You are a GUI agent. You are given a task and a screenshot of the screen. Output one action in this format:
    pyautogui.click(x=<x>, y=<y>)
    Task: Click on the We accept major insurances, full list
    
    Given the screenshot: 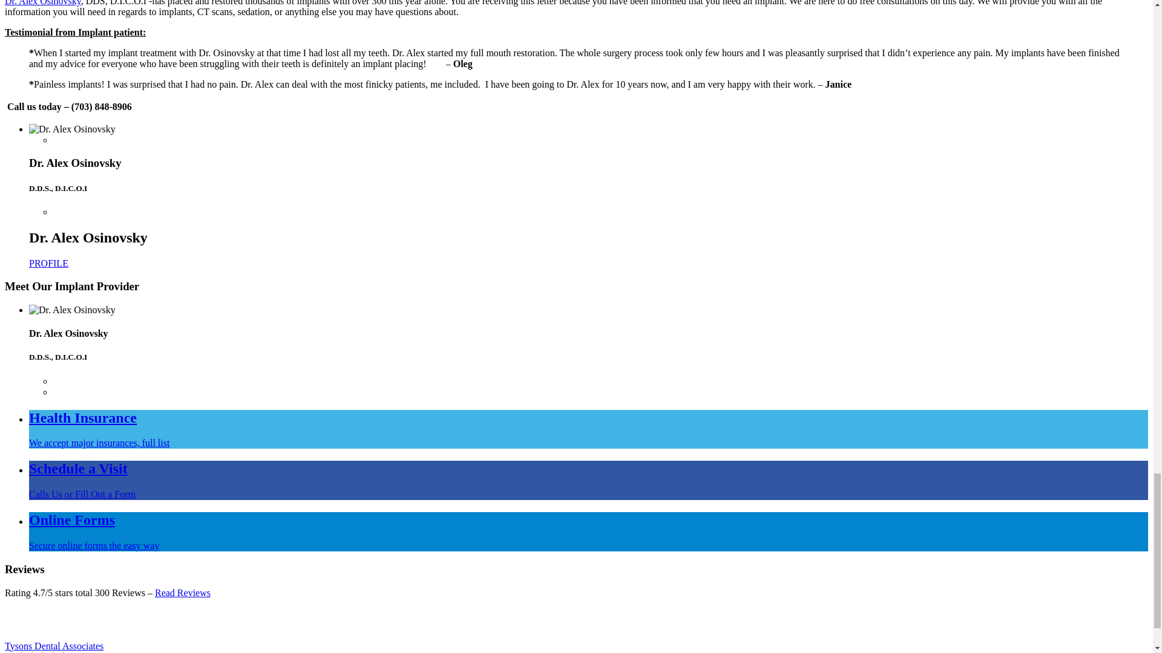 What is the action you would take?
    pyautogui.click(x=99, y=443)
    